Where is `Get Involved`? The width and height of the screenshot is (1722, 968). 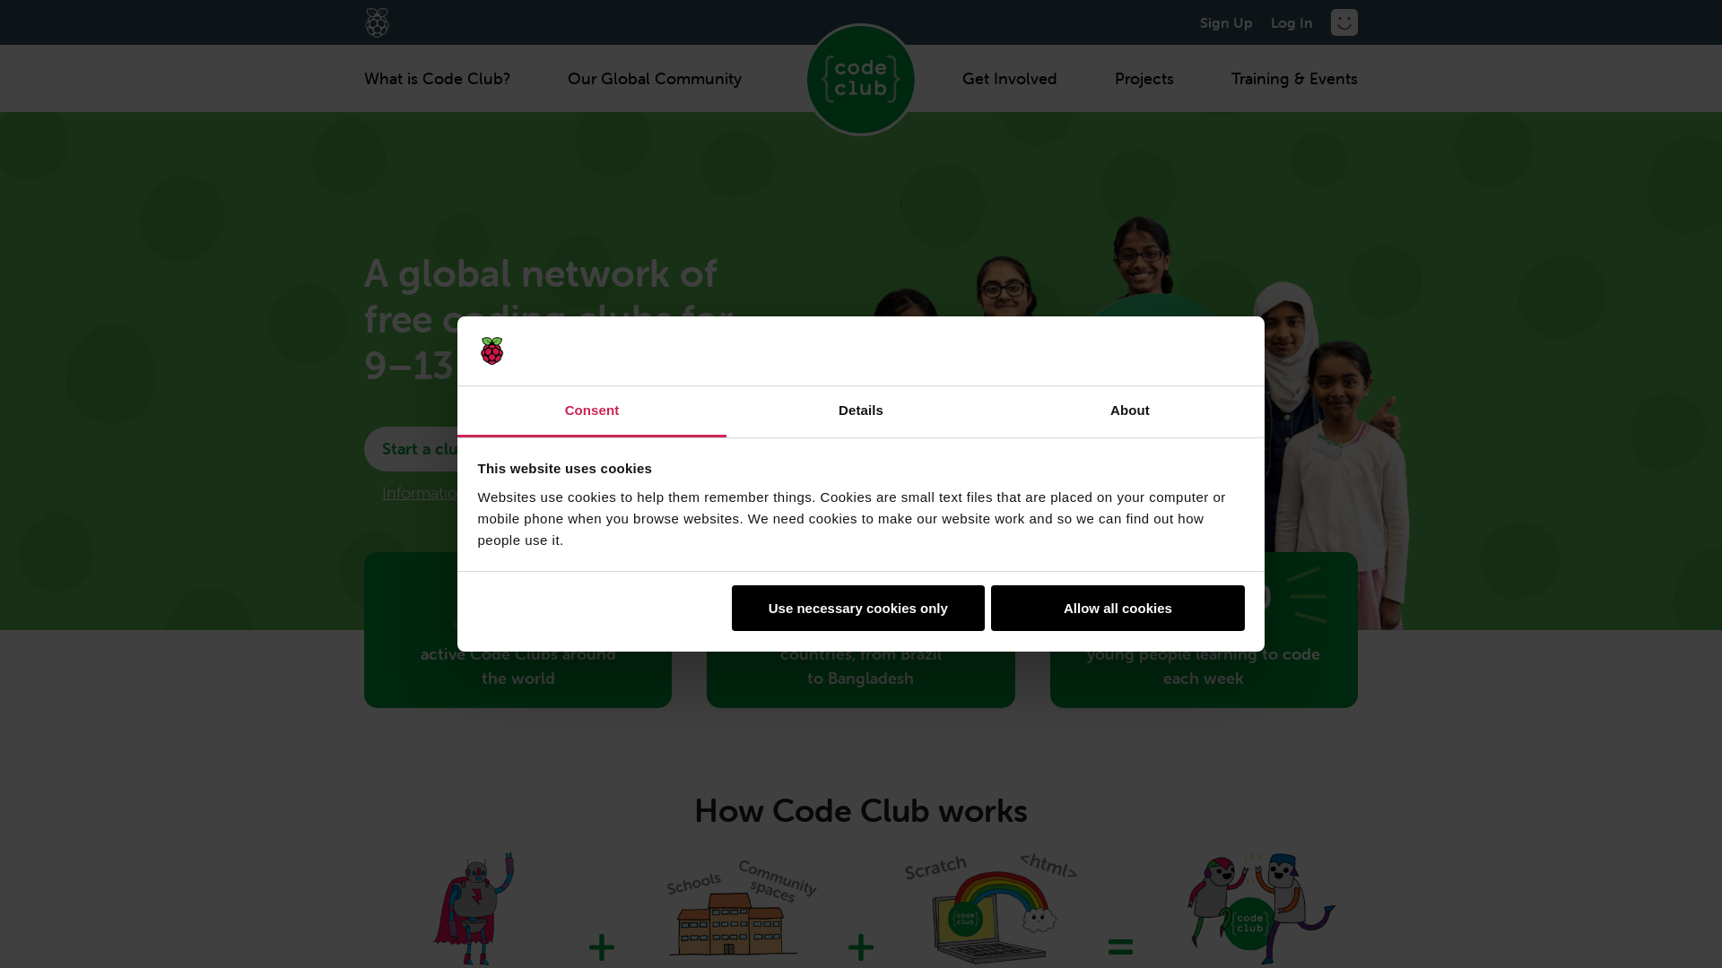
Get Involved is located at coordinates (1010, 79).